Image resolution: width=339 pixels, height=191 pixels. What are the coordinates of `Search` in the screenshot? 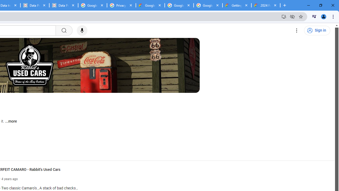 It's located at (64, 31).